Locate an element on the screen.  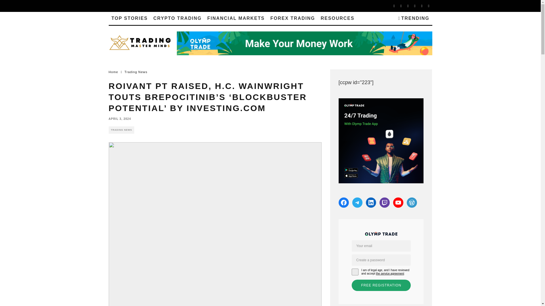
FOREX TRADING is located at coordinates (292, 18).